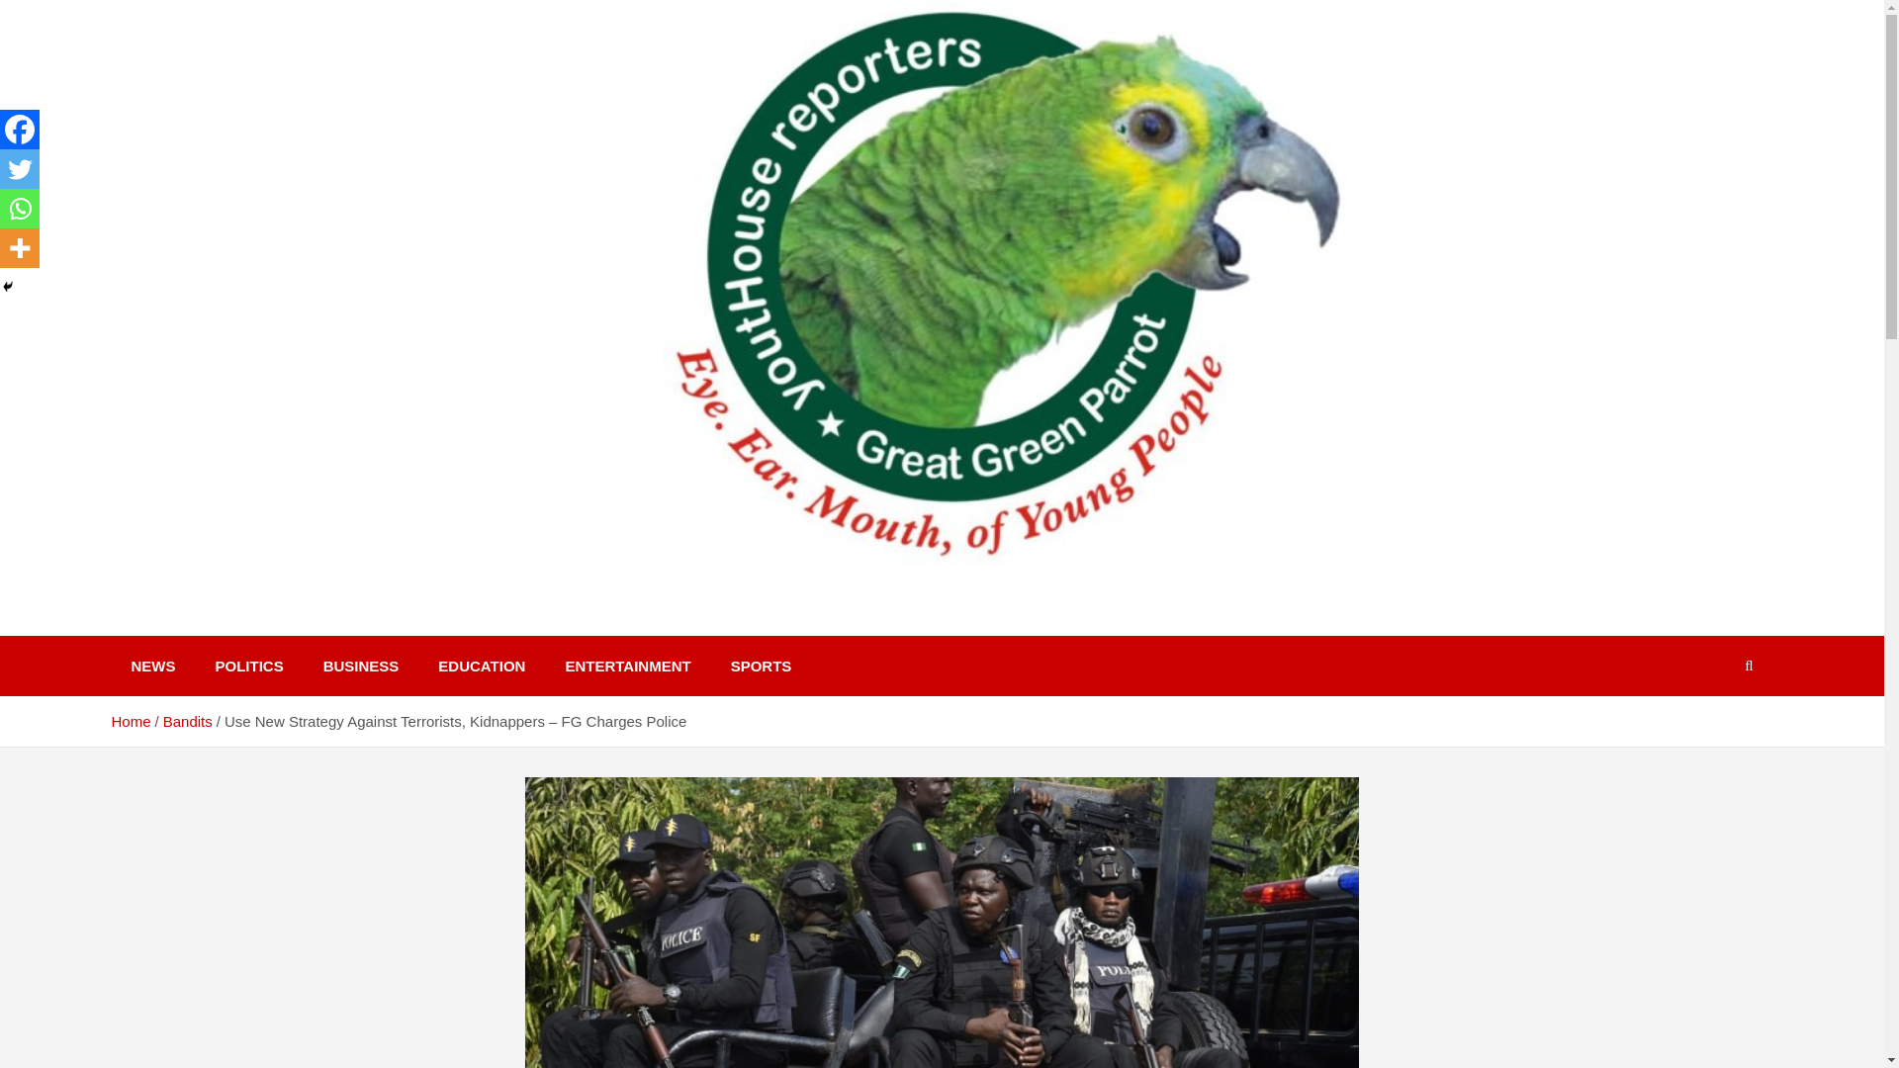 The image size is (1899, 1068). I want to click on BUSINESS, so click(362, 666).